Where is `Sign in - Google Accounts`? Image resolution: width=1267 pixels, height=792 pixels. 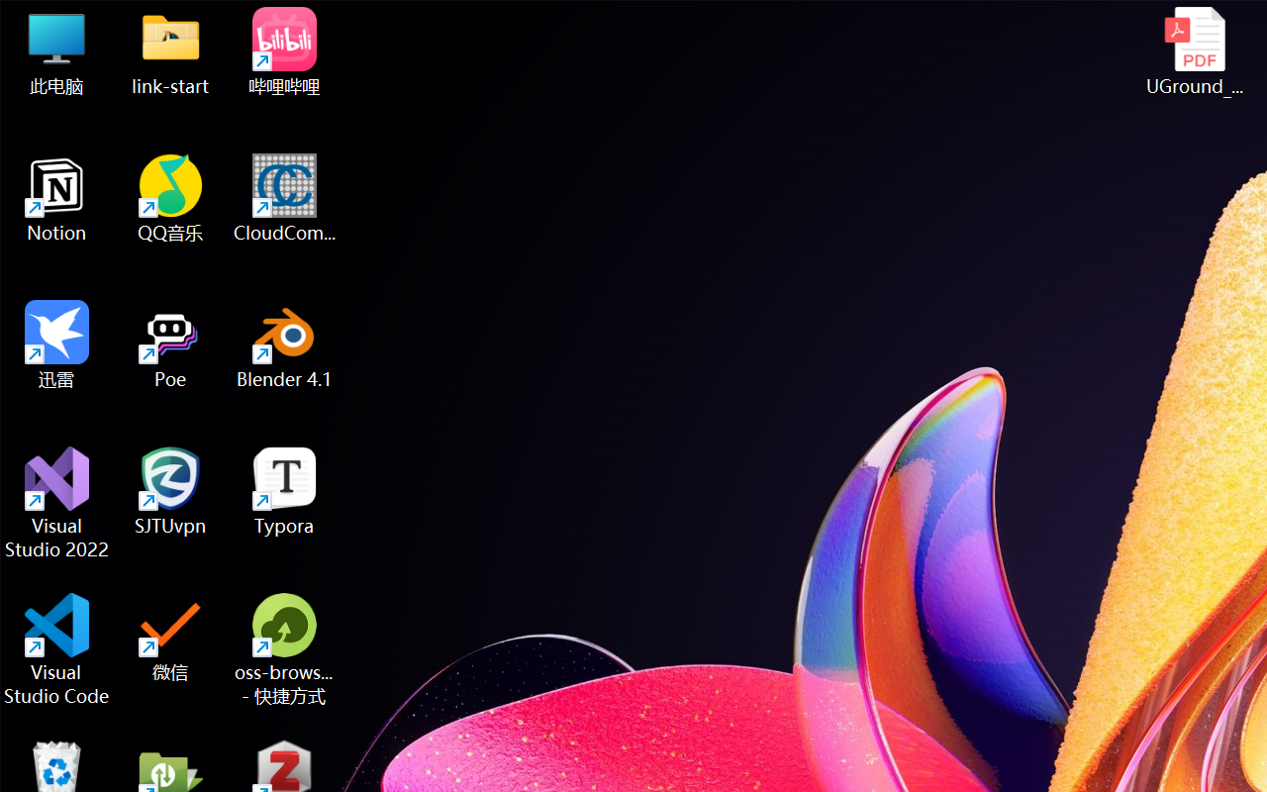 Sign in - Google Accounts is located at coordinates (958, 22).